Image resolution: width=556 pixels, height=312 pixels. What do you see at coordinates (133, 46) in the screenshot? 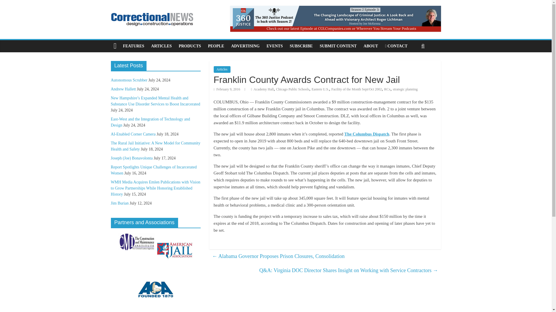
I see `FEATURES` at bounding box center [133, 46].